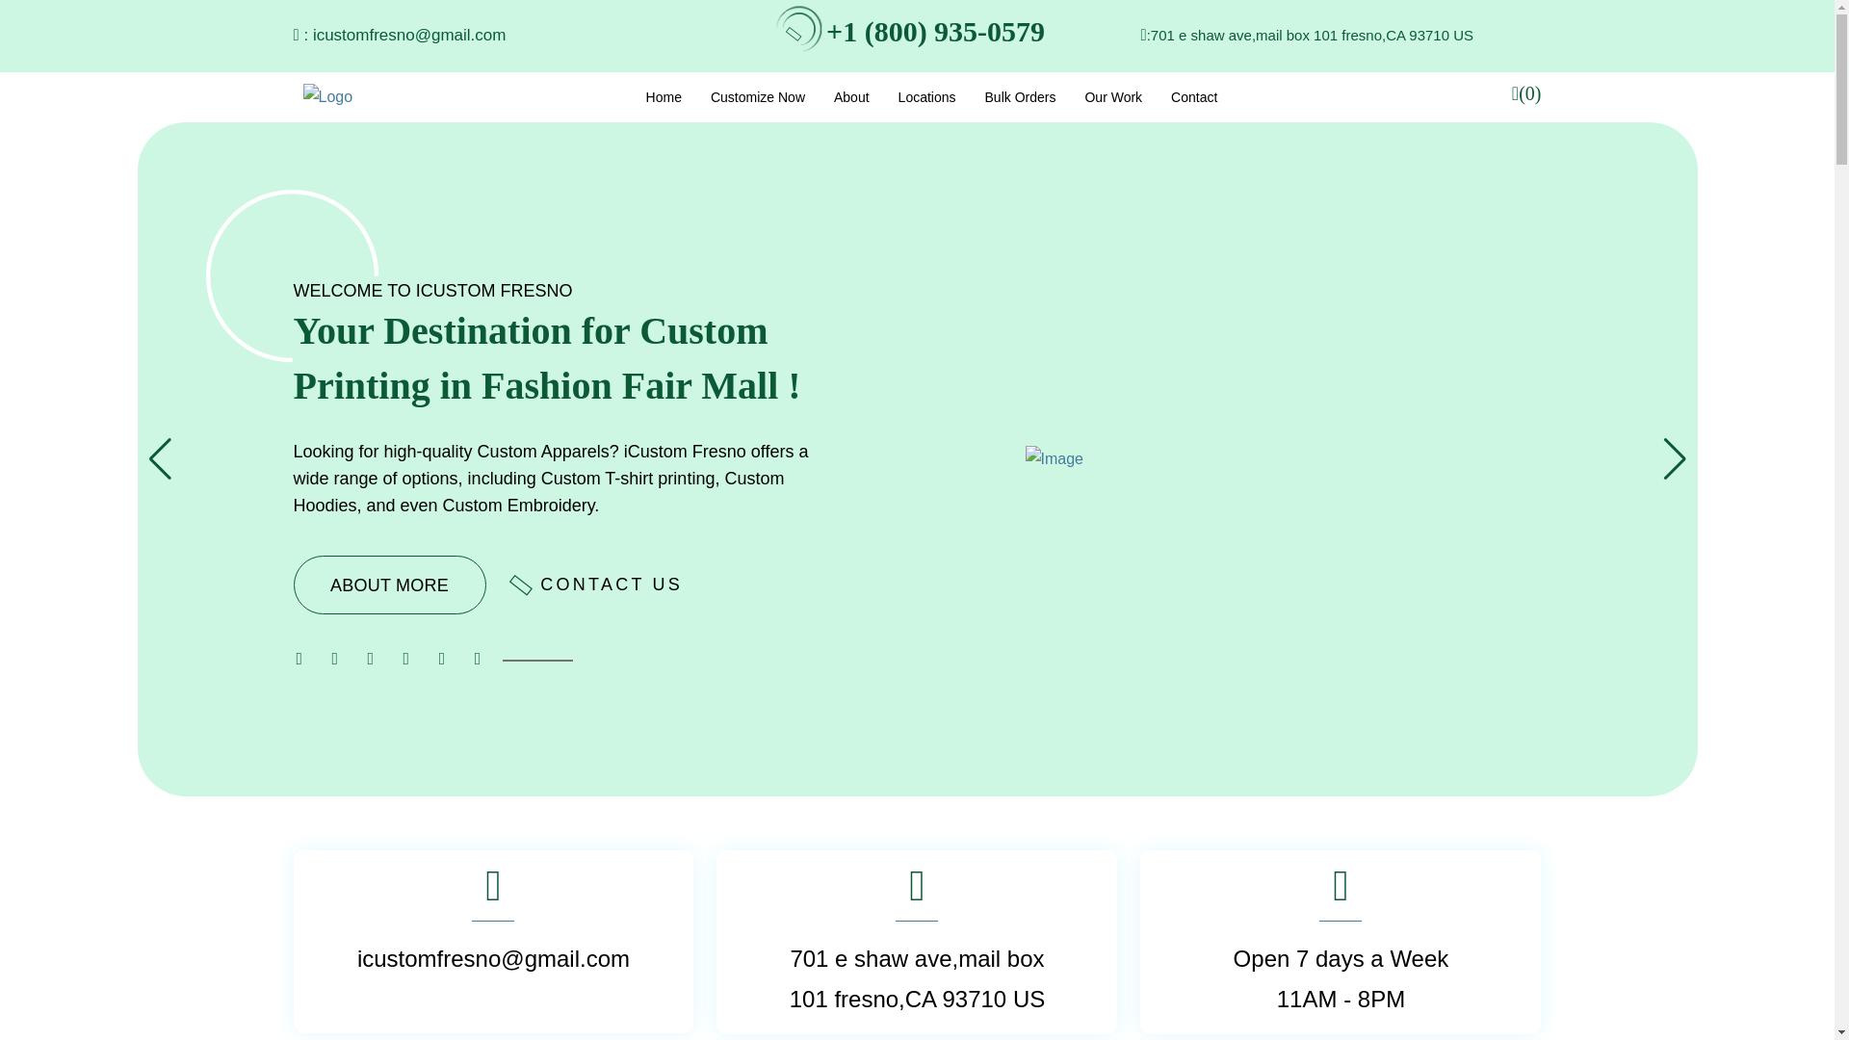 This screenshot has width=1849, height=1040. I want to click on Bulk Orders, so click(1021, 96).